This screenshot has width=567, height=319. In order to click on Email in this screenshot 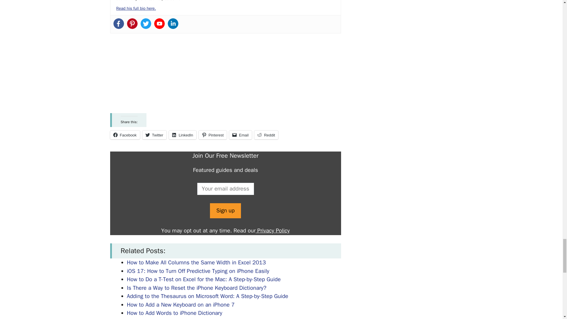, I will do `click(240, 135)`.